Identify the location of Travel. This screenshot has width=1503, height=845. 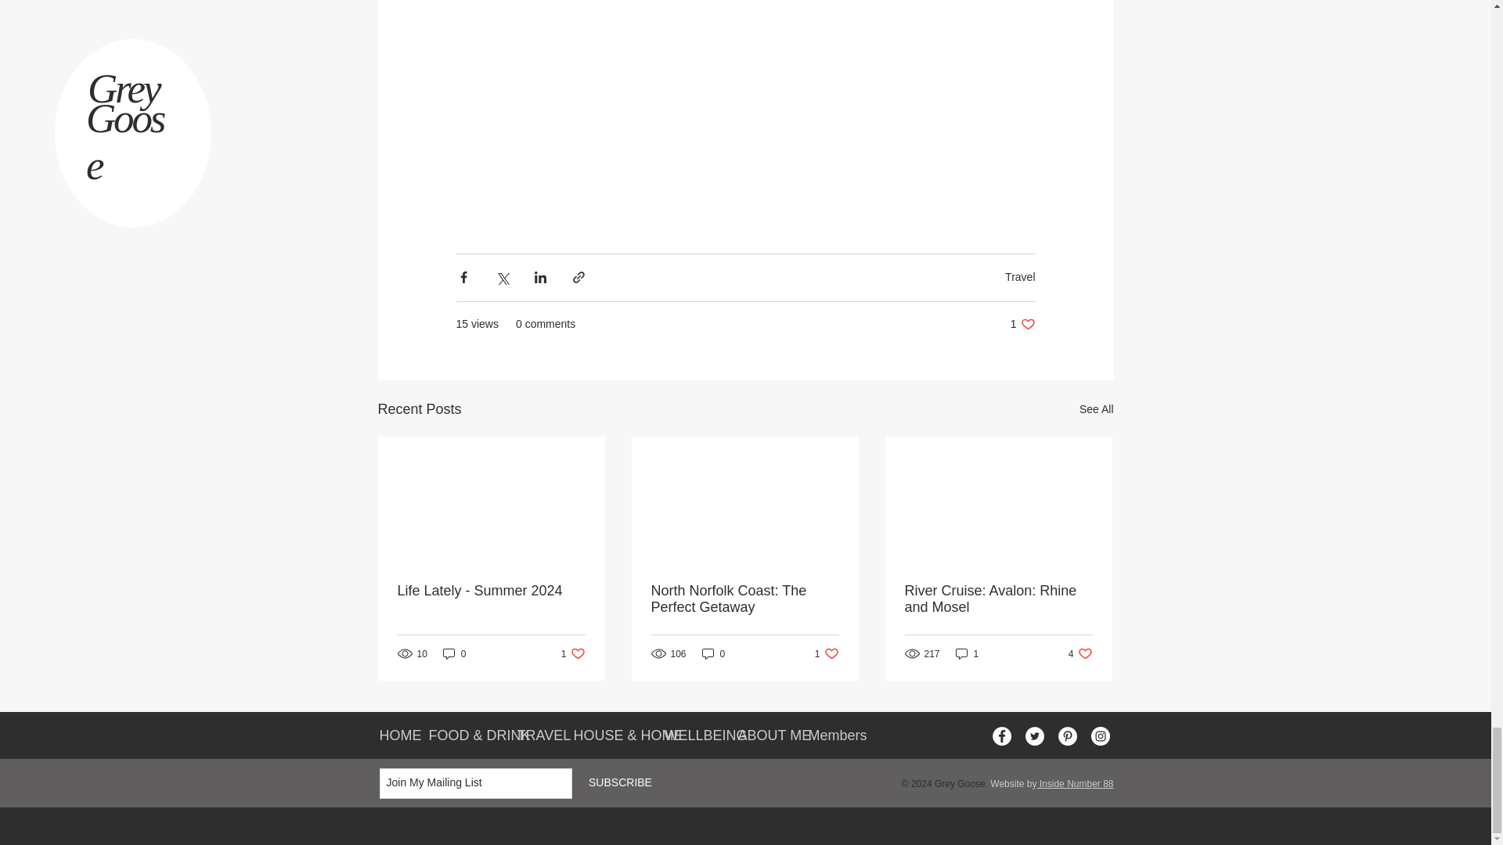
(744, 599).